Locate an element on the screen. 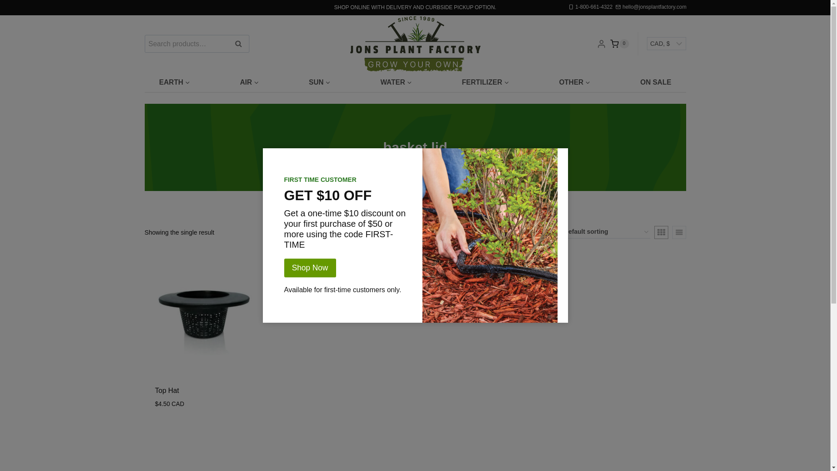 The width and height of the screenshot is (837, 471). 1-800-661-4322 is located at coordinates (590, 7).